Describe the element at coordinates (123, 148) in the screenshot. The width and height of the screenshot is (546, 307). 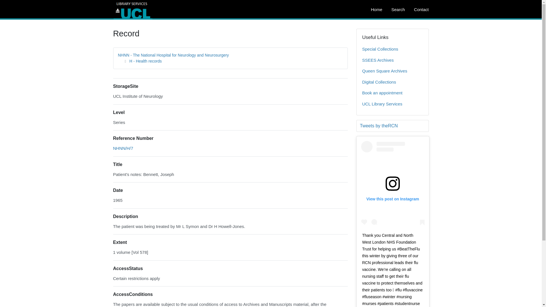
I see `Browse record in hierarchy.` at that location.